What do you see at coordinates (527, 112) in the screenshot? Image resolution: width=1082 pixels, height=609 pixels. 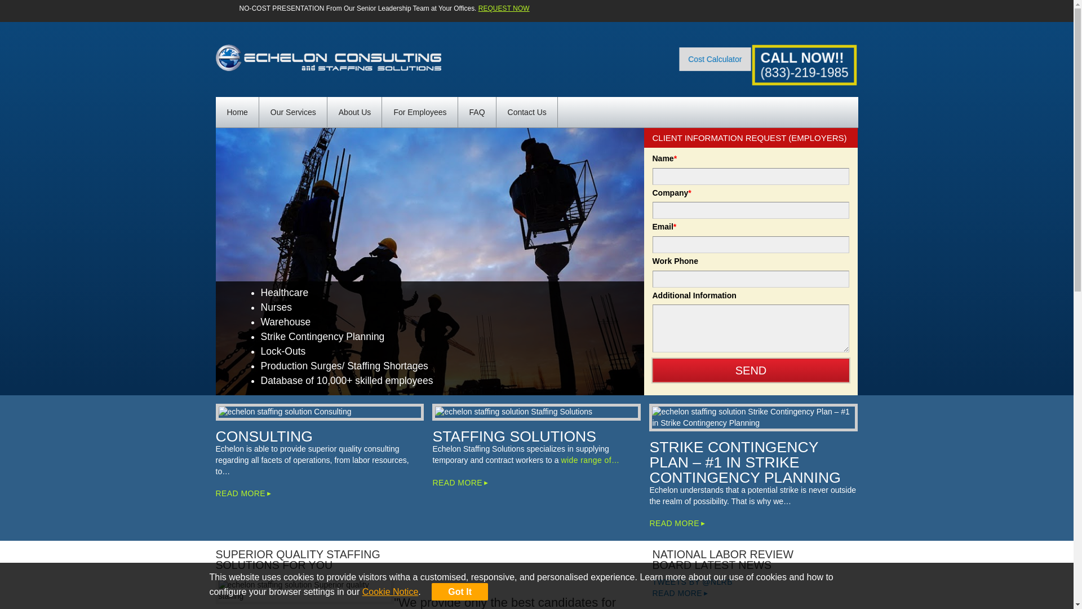 I see `Contact Us` at bounding box center [527, 112].